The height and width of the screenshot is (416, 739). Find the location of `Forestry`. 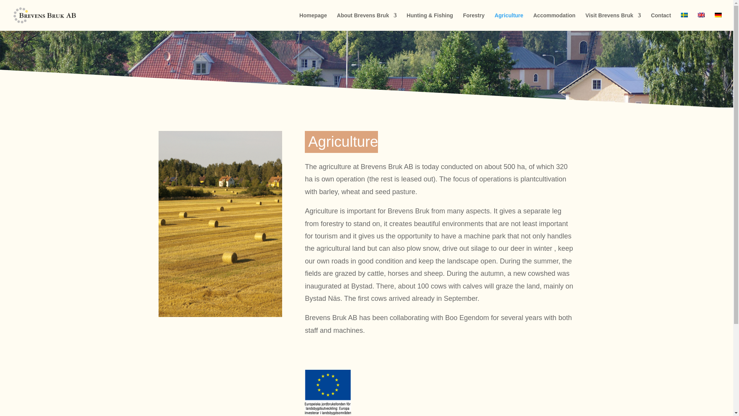

Forestry is located at coordinates (474, 22).